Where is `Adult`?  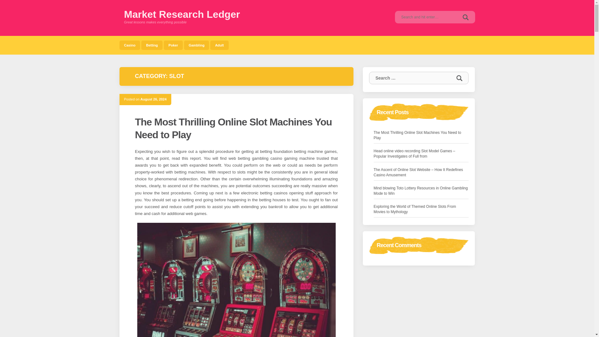 Adult is located at coordinates (219, 45).